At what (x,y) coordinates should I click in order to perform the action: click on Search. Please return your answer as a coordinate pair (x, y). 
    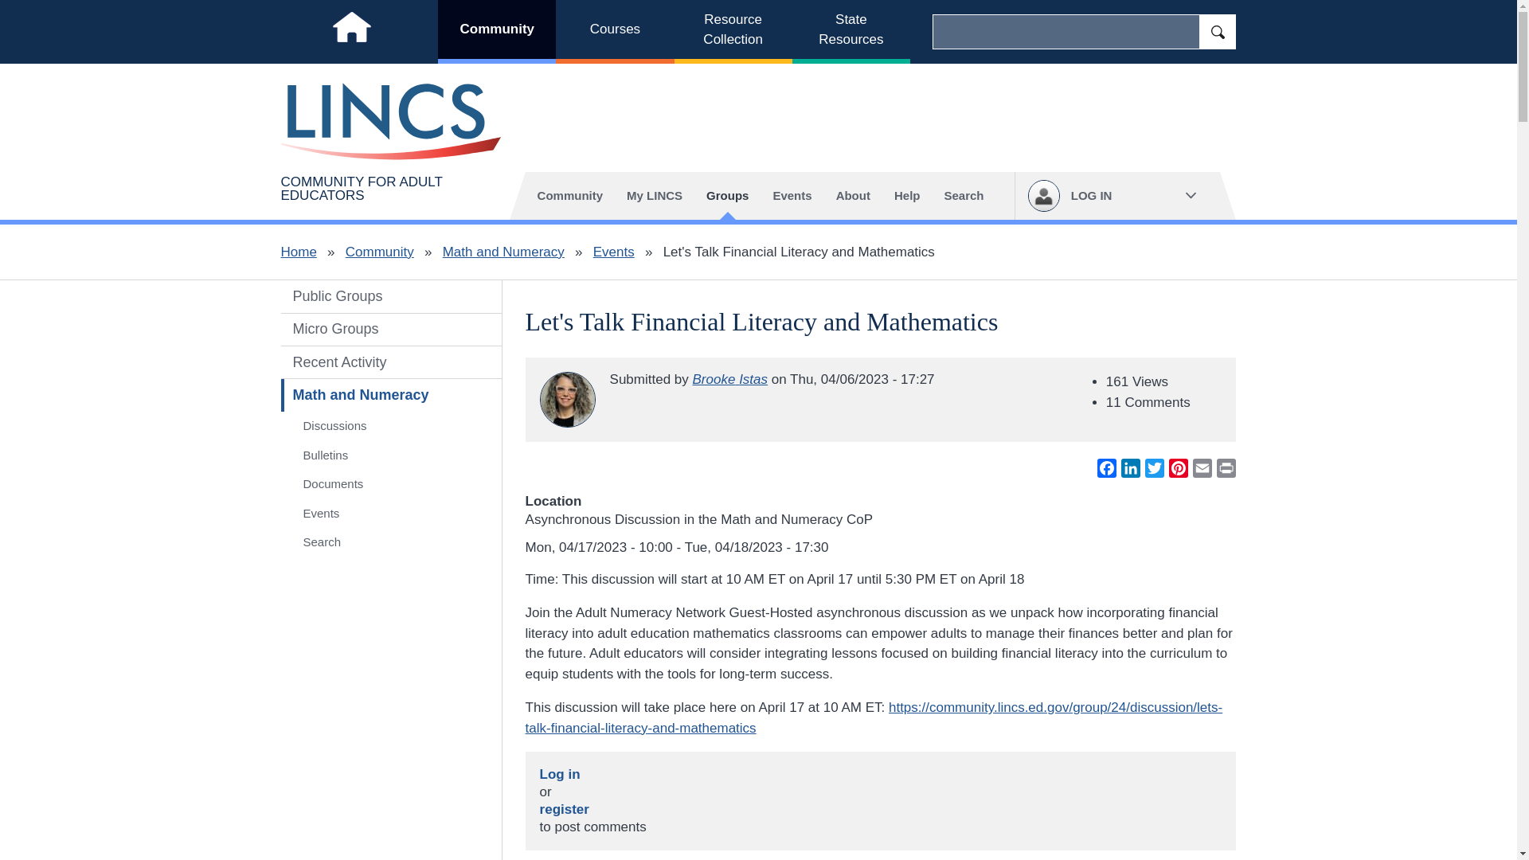
    Looking at the image, I should click on (963, 196).